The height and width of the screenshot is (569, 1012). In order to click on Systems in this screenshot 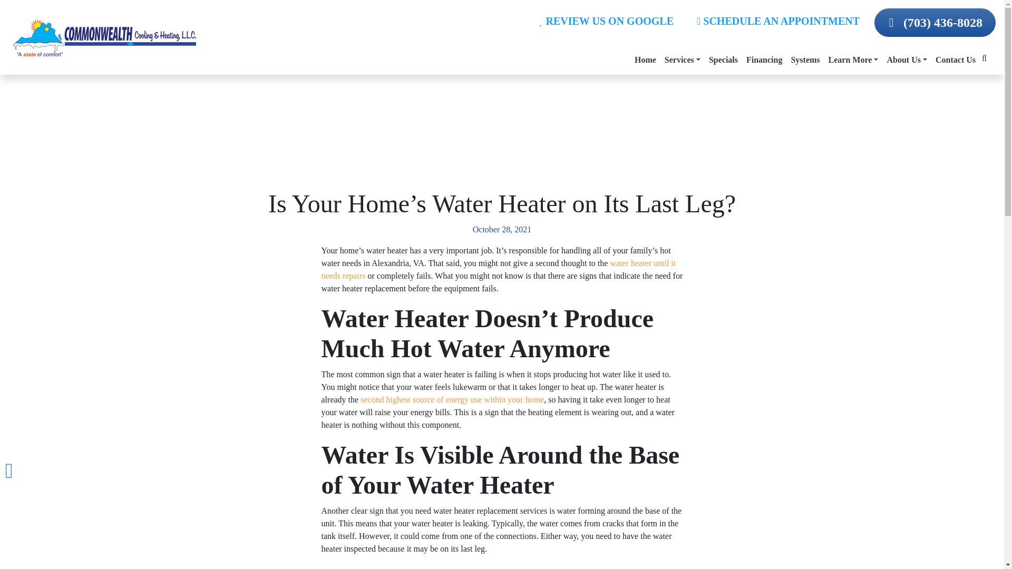, I will do `click(804, 60)`.